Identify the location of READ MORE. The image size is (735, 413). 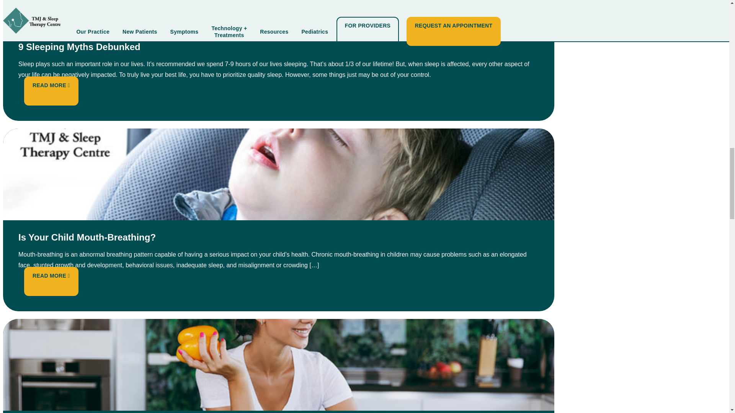
(51, 275).